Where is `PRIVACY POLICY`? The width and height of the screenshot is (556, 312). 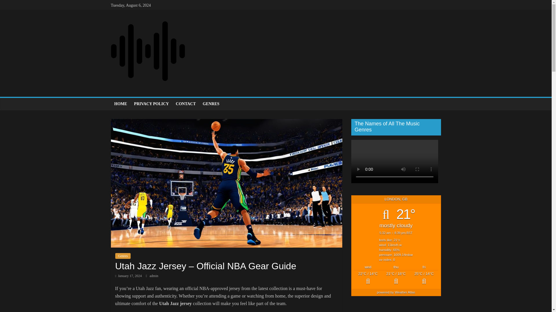
PRIVACY POLICY is located at coordinates (151, 104).